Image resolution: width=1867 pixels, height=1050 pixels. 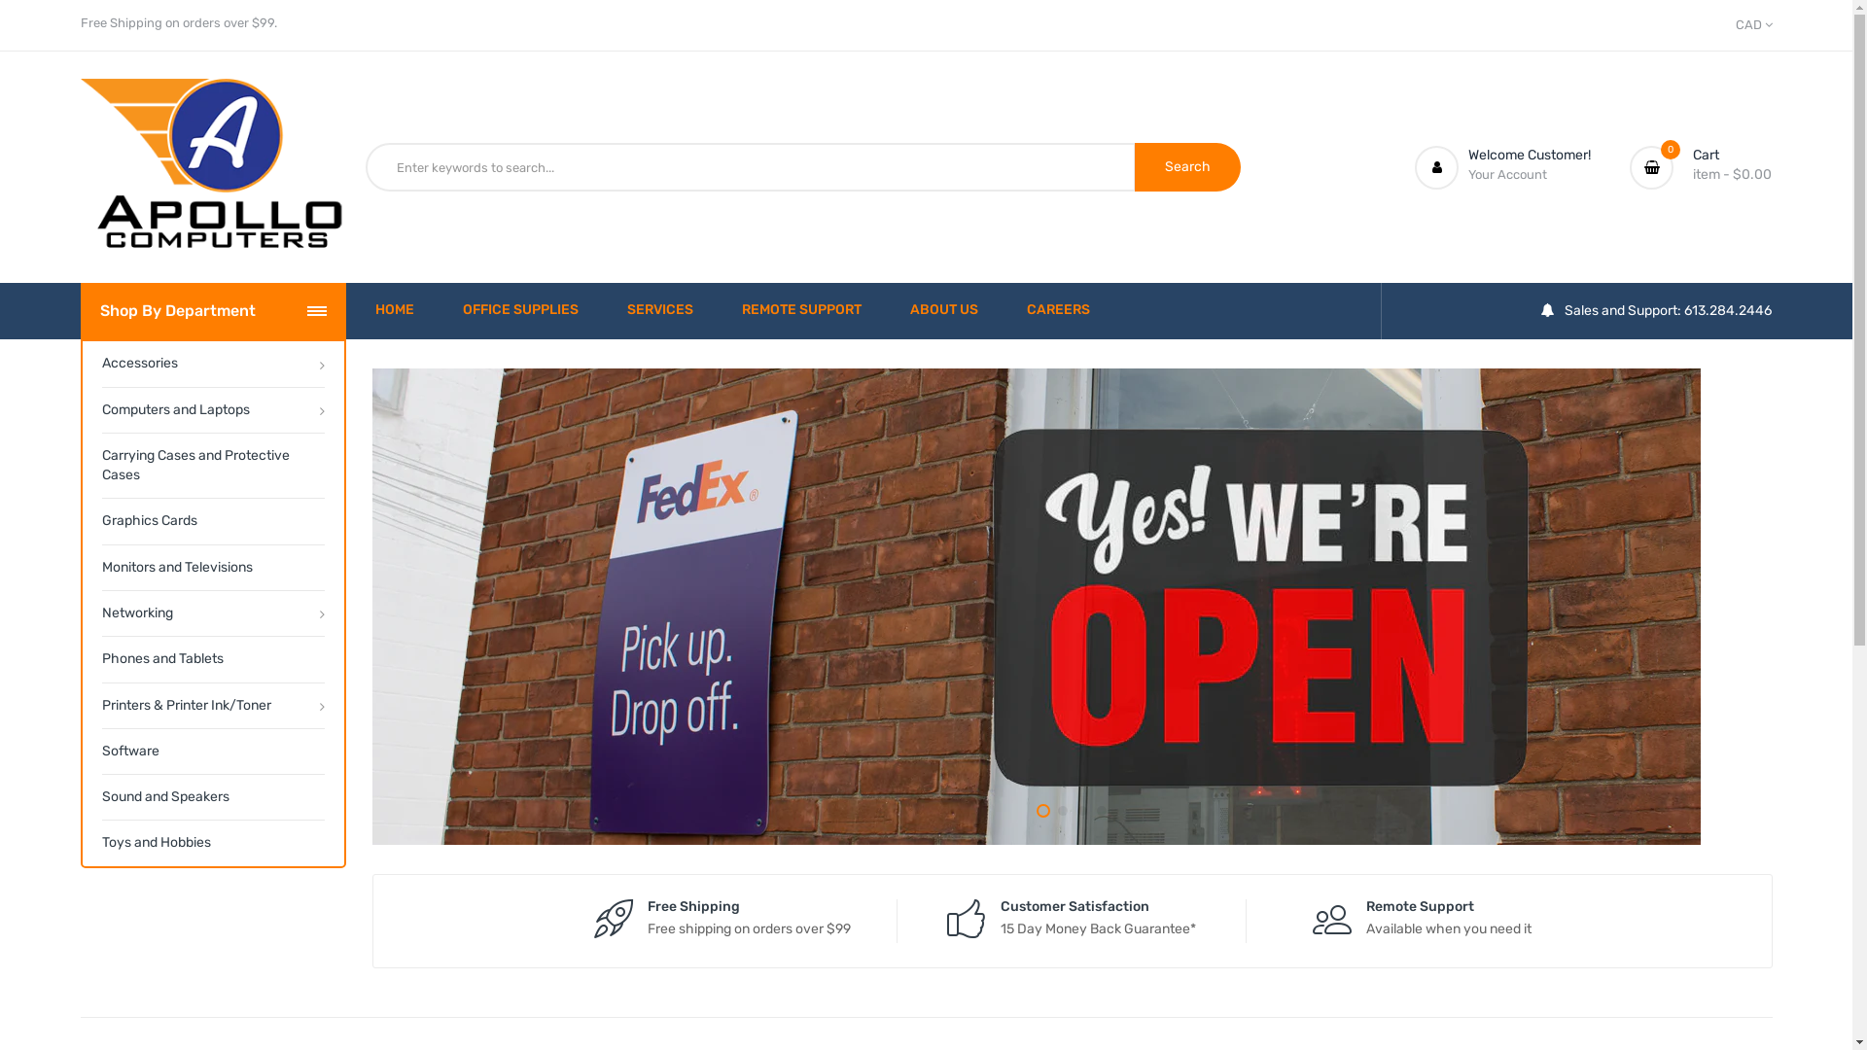 I want to click on HOME, so click(x=395, y=311).